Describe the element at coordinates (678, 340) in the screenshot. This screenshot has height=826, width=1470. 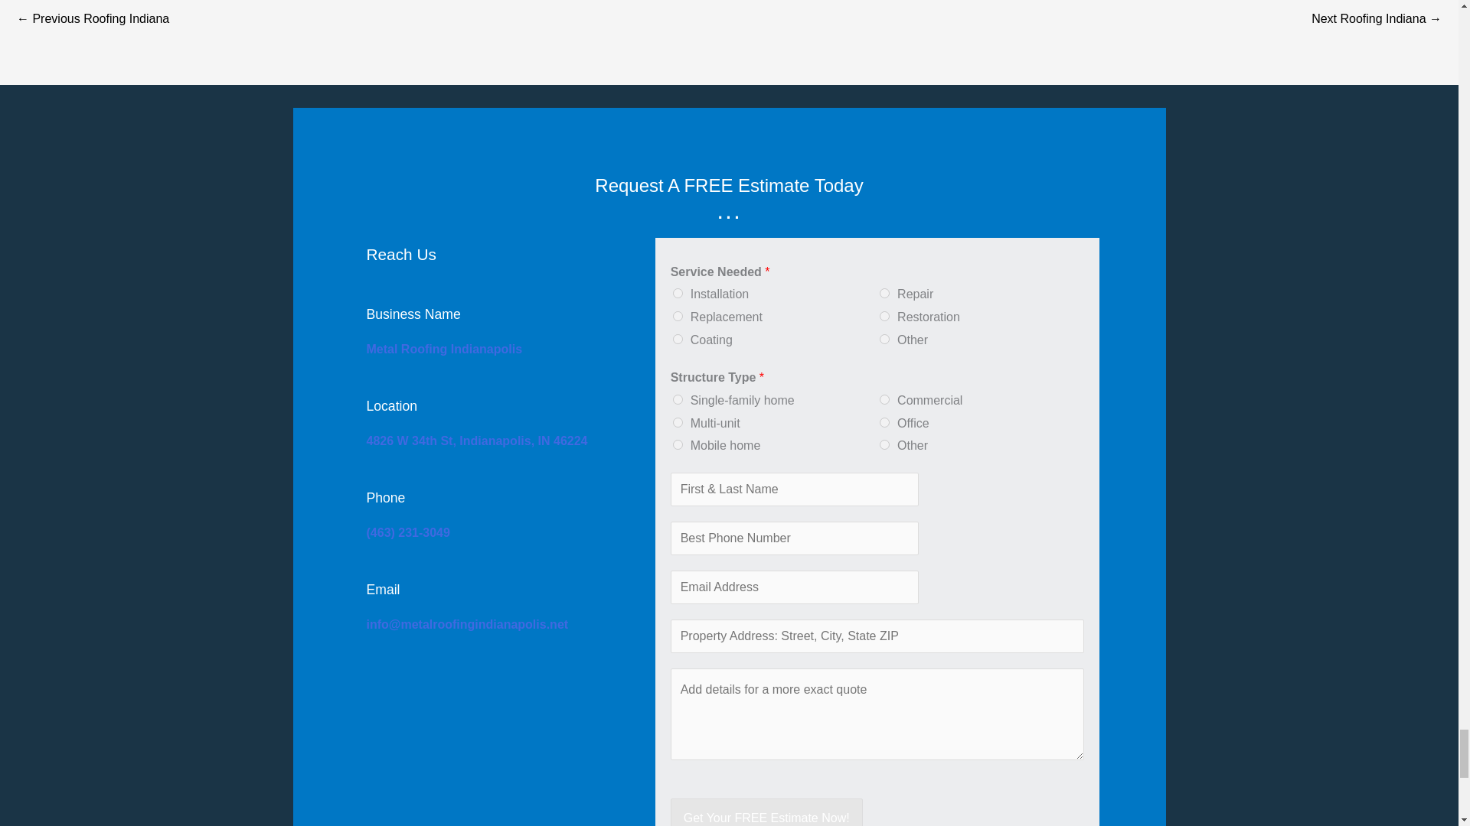
I see `Coating` at that location.